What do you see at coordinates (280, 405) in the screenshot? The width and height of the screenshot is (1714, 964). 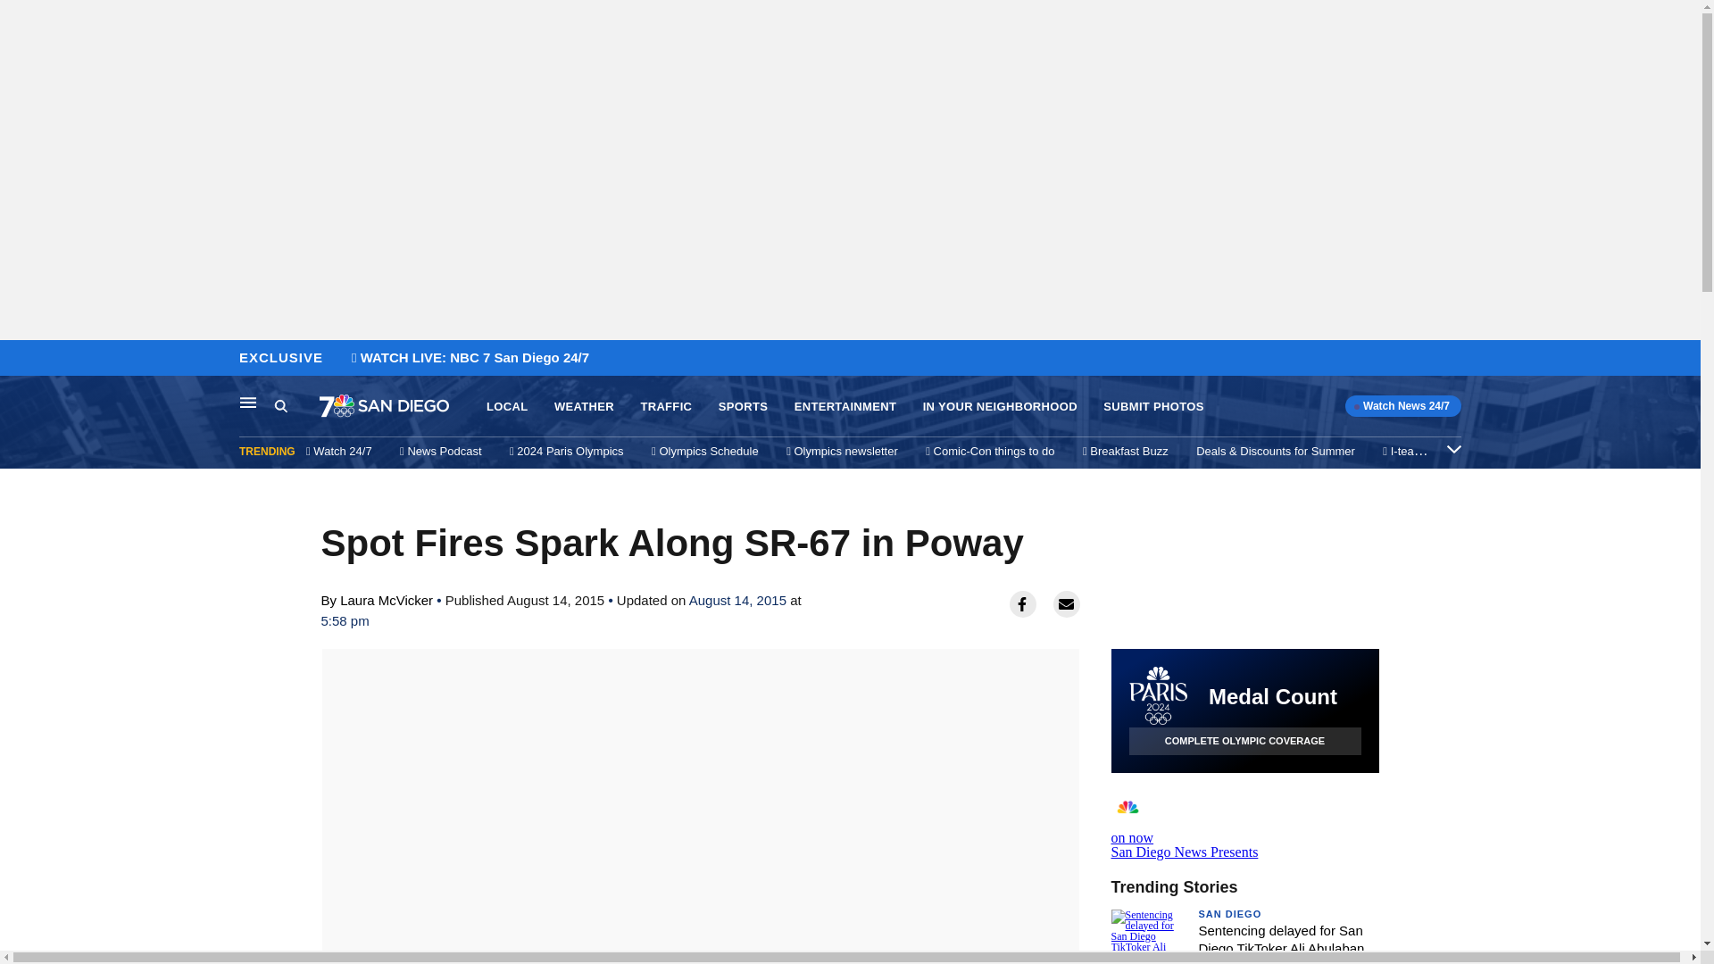 I see `SAN DIEGO` at bounding box center [280, 405].